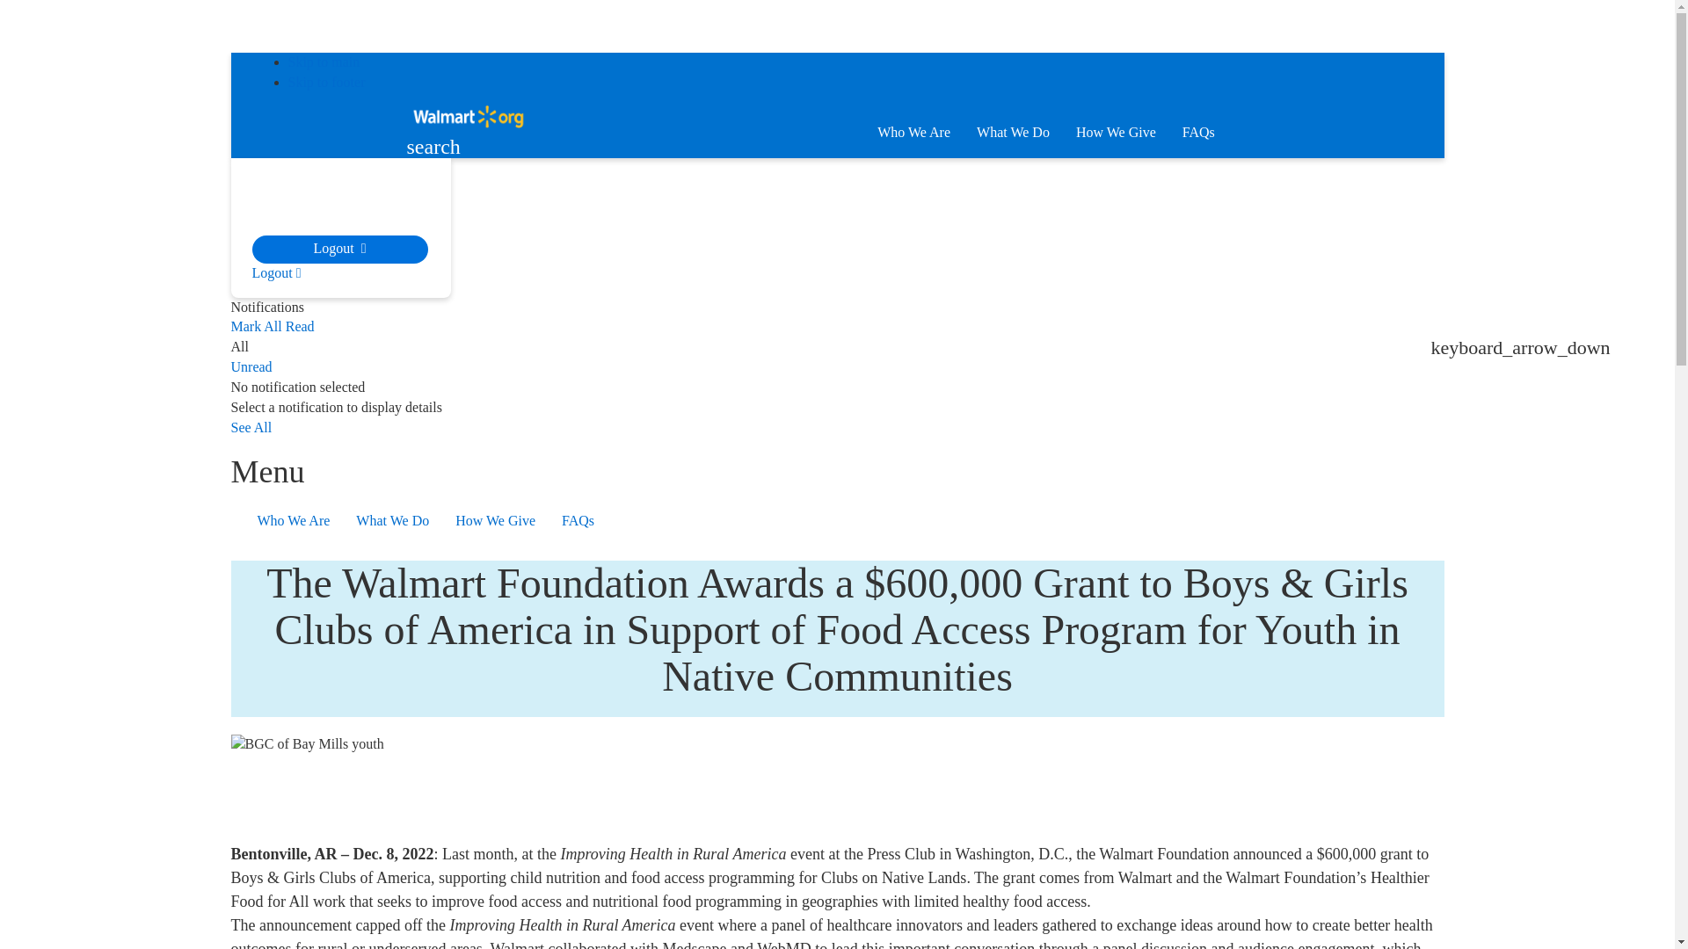 The width and height of the screenshot is (1688, 949). I want to click on How We Give, so click(1117, 133).